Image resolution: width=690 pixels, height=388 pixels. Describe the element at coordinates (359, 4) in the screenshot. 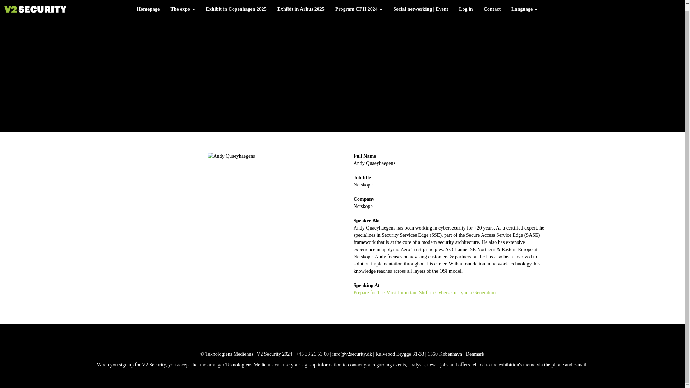

I see `Program CPH 2024` at that location.